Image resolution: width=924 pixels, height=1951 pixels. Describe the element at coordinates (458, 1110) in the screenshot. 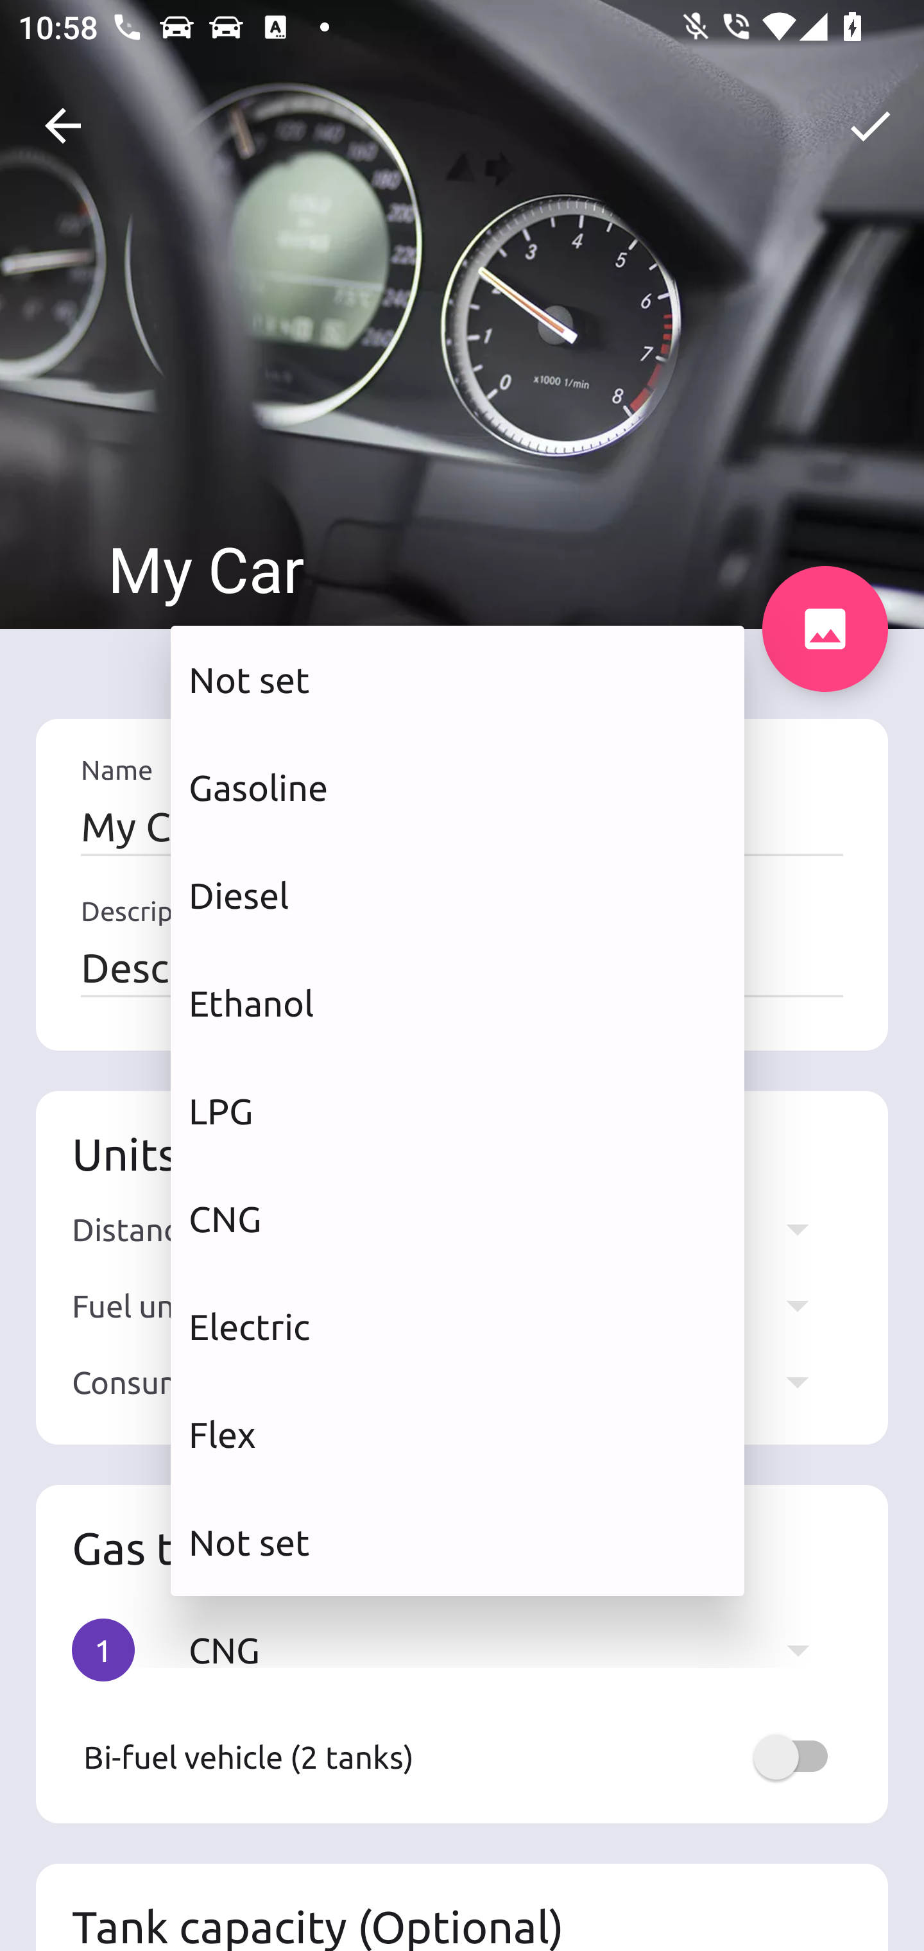

I see `LPG` at that location.